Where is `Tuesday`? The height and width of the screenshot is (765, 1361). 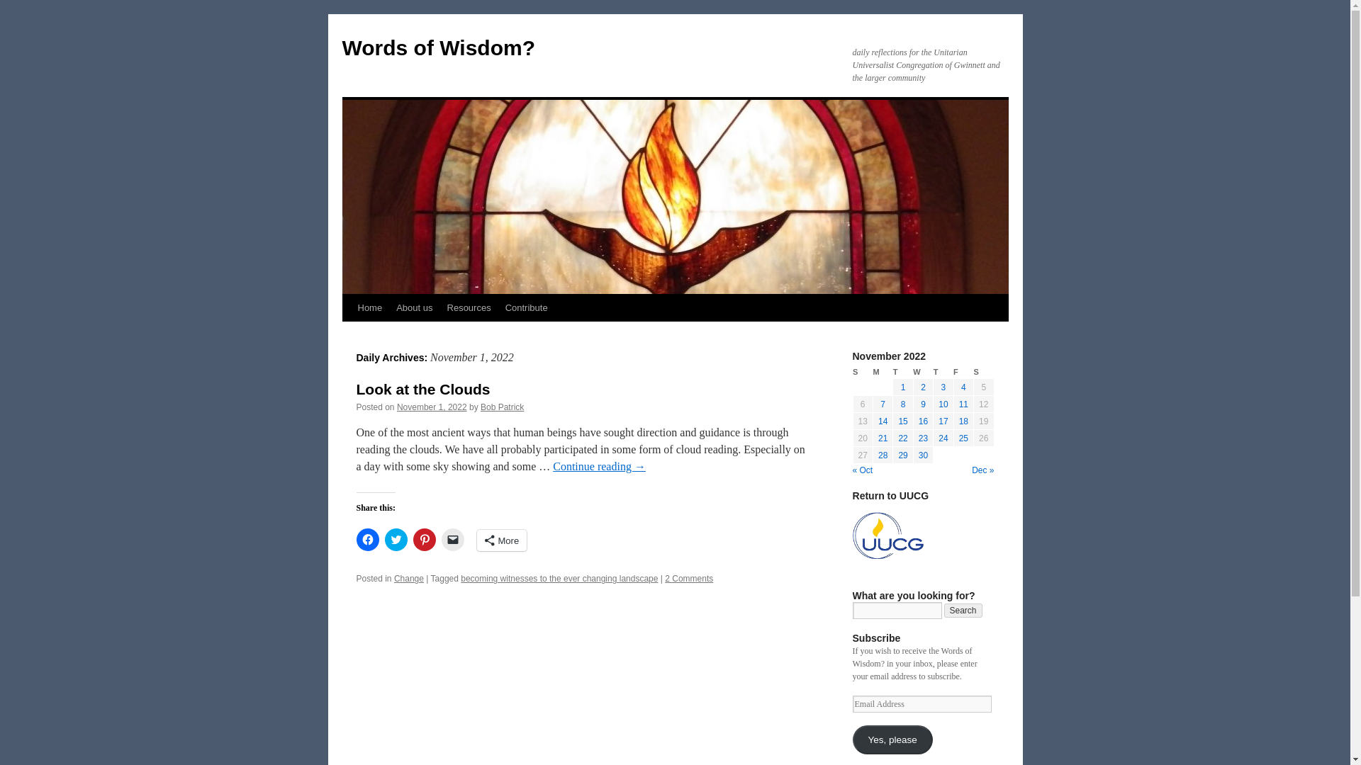
Tuesday is located at coordinates (903, 372).